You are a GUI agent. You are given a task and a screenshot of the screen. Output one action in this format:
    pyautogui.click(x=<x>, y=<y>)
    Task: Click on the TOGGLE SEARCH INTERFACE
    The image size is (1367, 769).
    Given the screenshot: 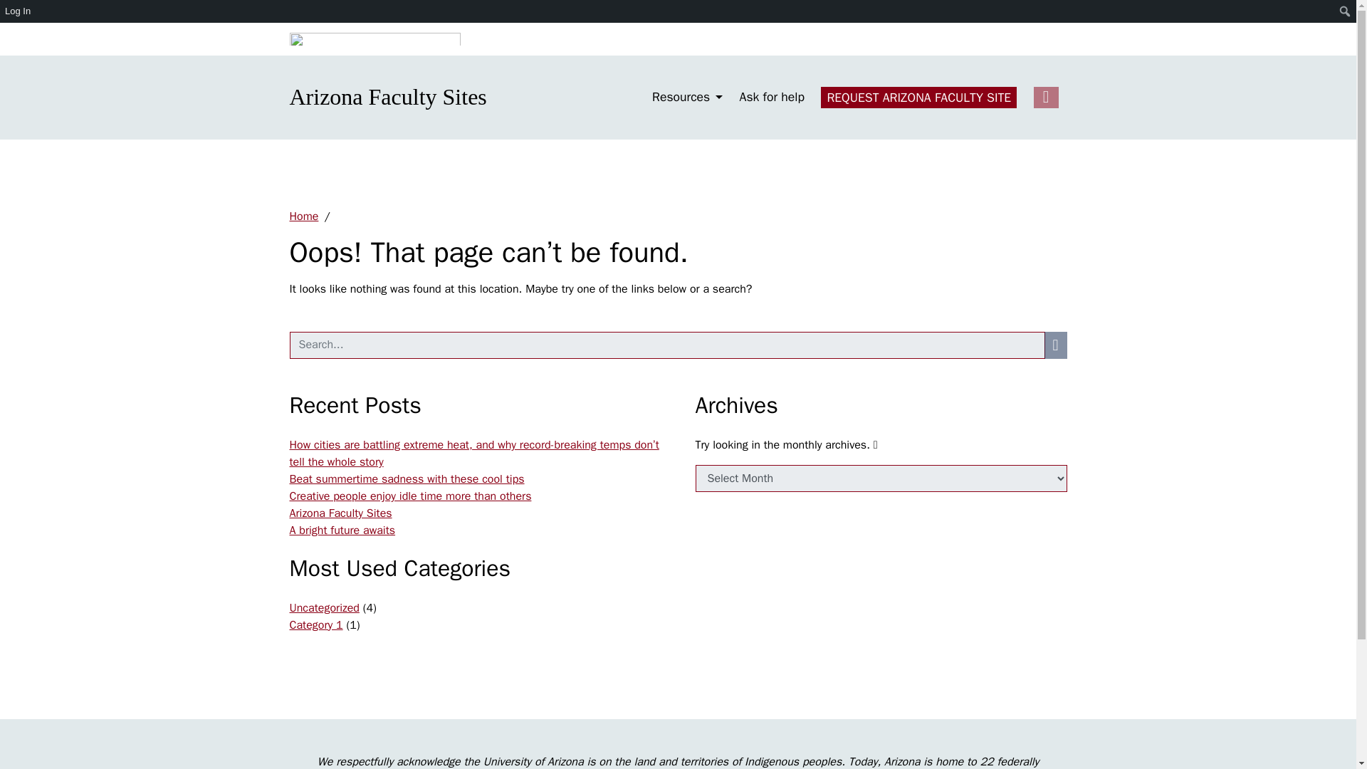 What is the action you would take?
    pyautogui.click(x=1045, y=98)
    